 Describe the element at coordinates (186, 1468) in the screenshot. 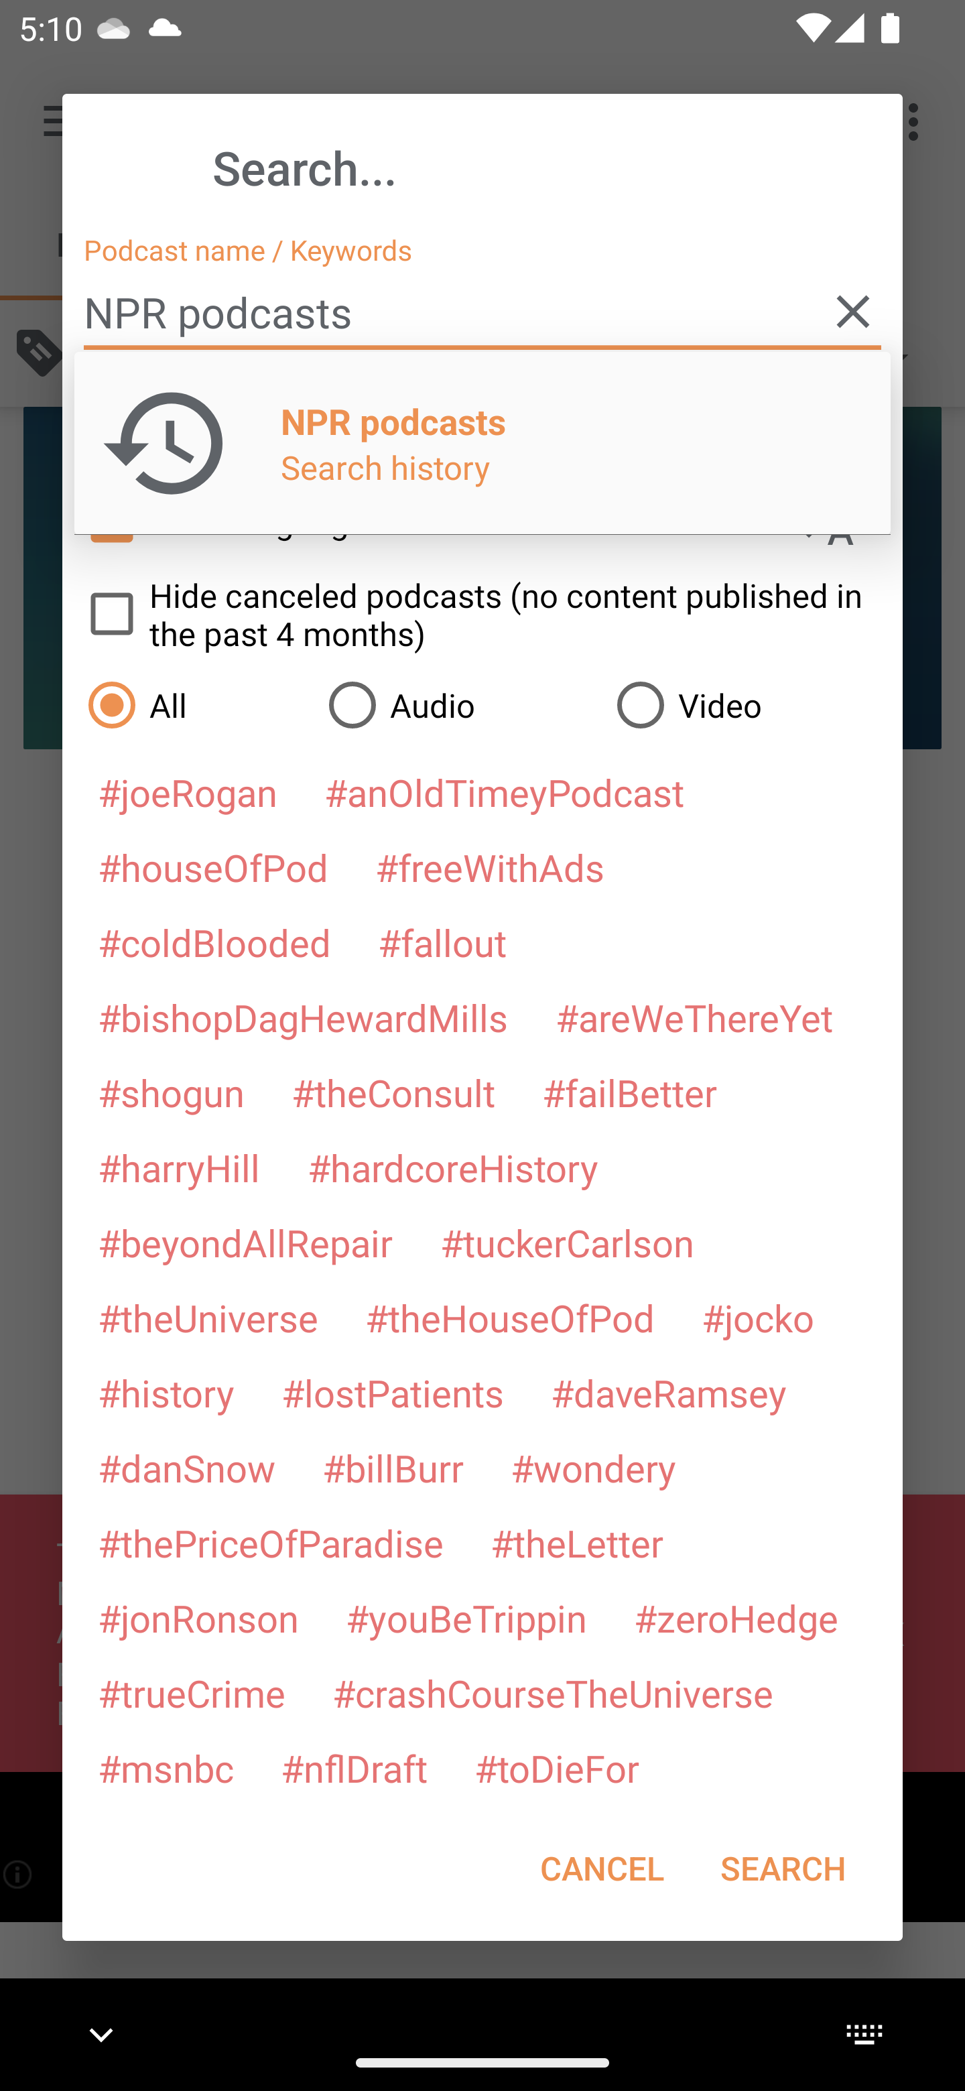

I see `#danSnow` at that location.